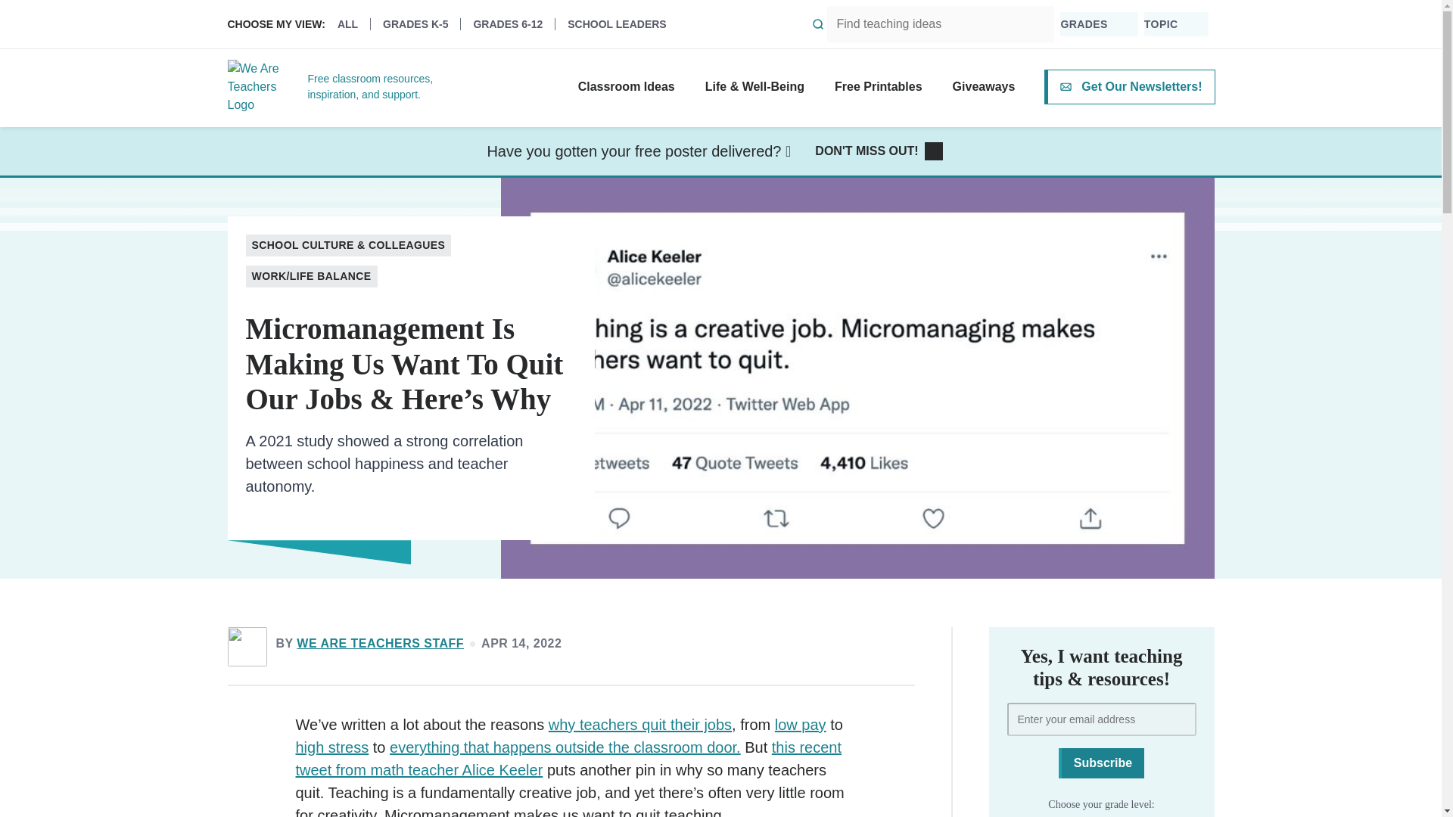 This screenshot has height=817, width=1453. Describe the element at coordinates (801, 725) in the screenshot. I see `low pay` at that location.